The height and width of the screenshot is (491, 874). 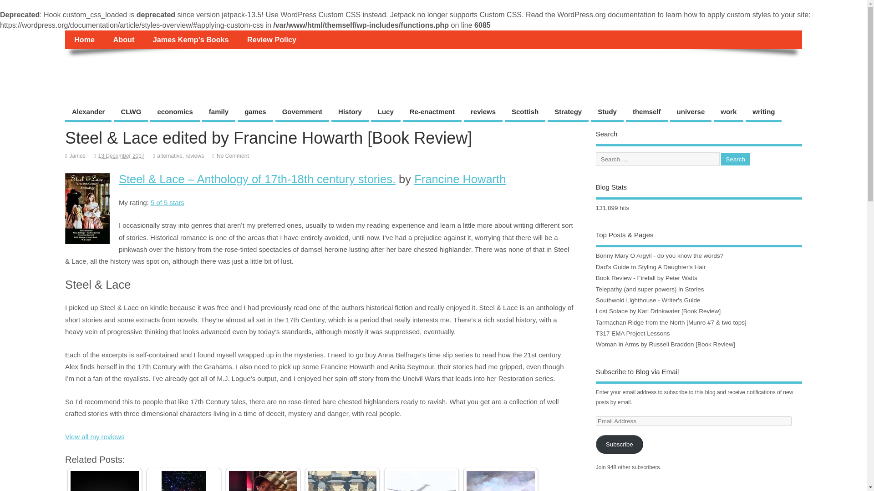 What do you see at coordinates (97, 69) in the screenshot?
I see `Themself` at bounding box center [97, 69].